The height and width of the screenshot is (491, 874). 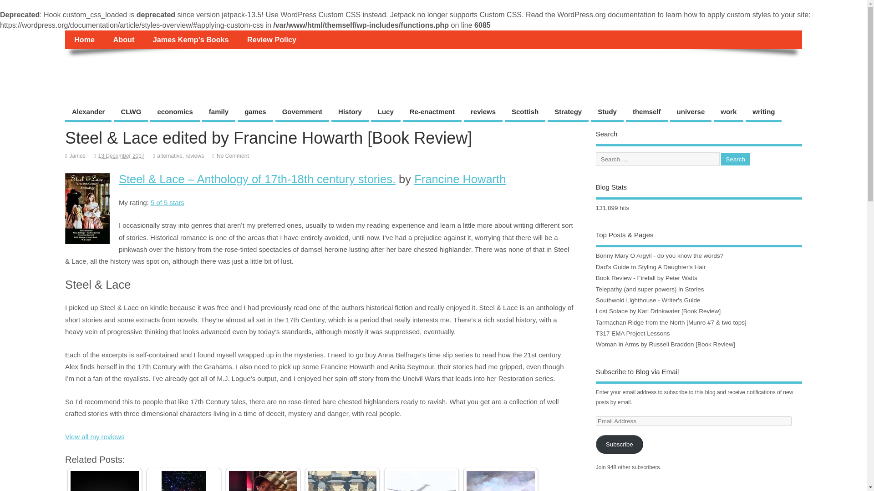 What do you see at coordinates (97, 69) in the screenshot?
I see `Themself` at bounding box center [97, 69].